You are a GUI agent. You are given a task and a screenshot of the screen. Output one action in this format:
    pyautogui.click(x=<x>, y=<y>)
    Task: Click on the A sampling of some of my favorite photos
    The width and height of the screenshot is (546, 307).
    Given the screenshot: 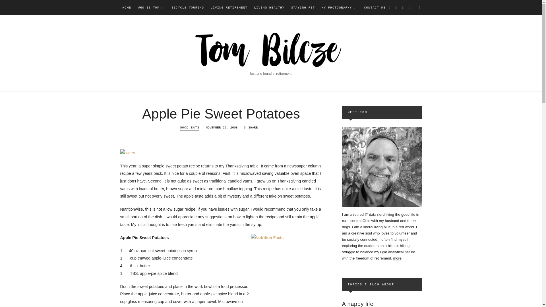 What is the action you would take?
    pyautogui.click(x=336, y=8)
    